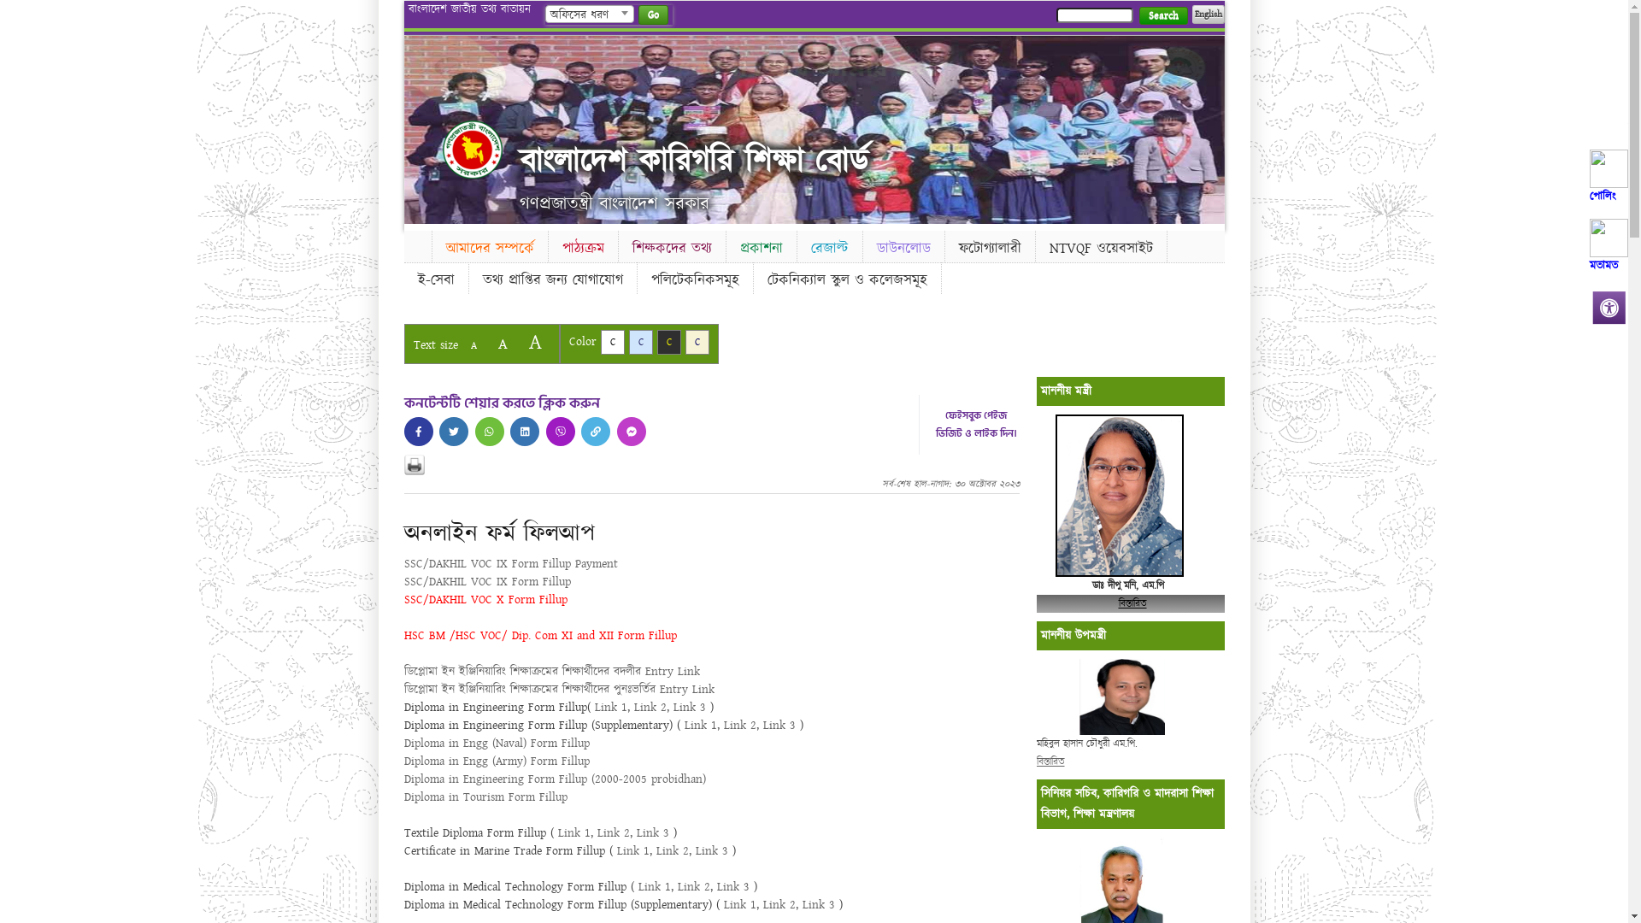  I want to click on A, so click(473, 345).